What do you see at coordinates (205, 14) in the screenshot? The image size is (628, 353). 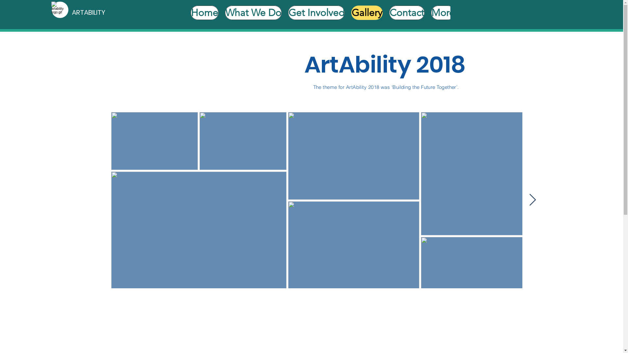 I see `Home` at bounding box center [205, 14].